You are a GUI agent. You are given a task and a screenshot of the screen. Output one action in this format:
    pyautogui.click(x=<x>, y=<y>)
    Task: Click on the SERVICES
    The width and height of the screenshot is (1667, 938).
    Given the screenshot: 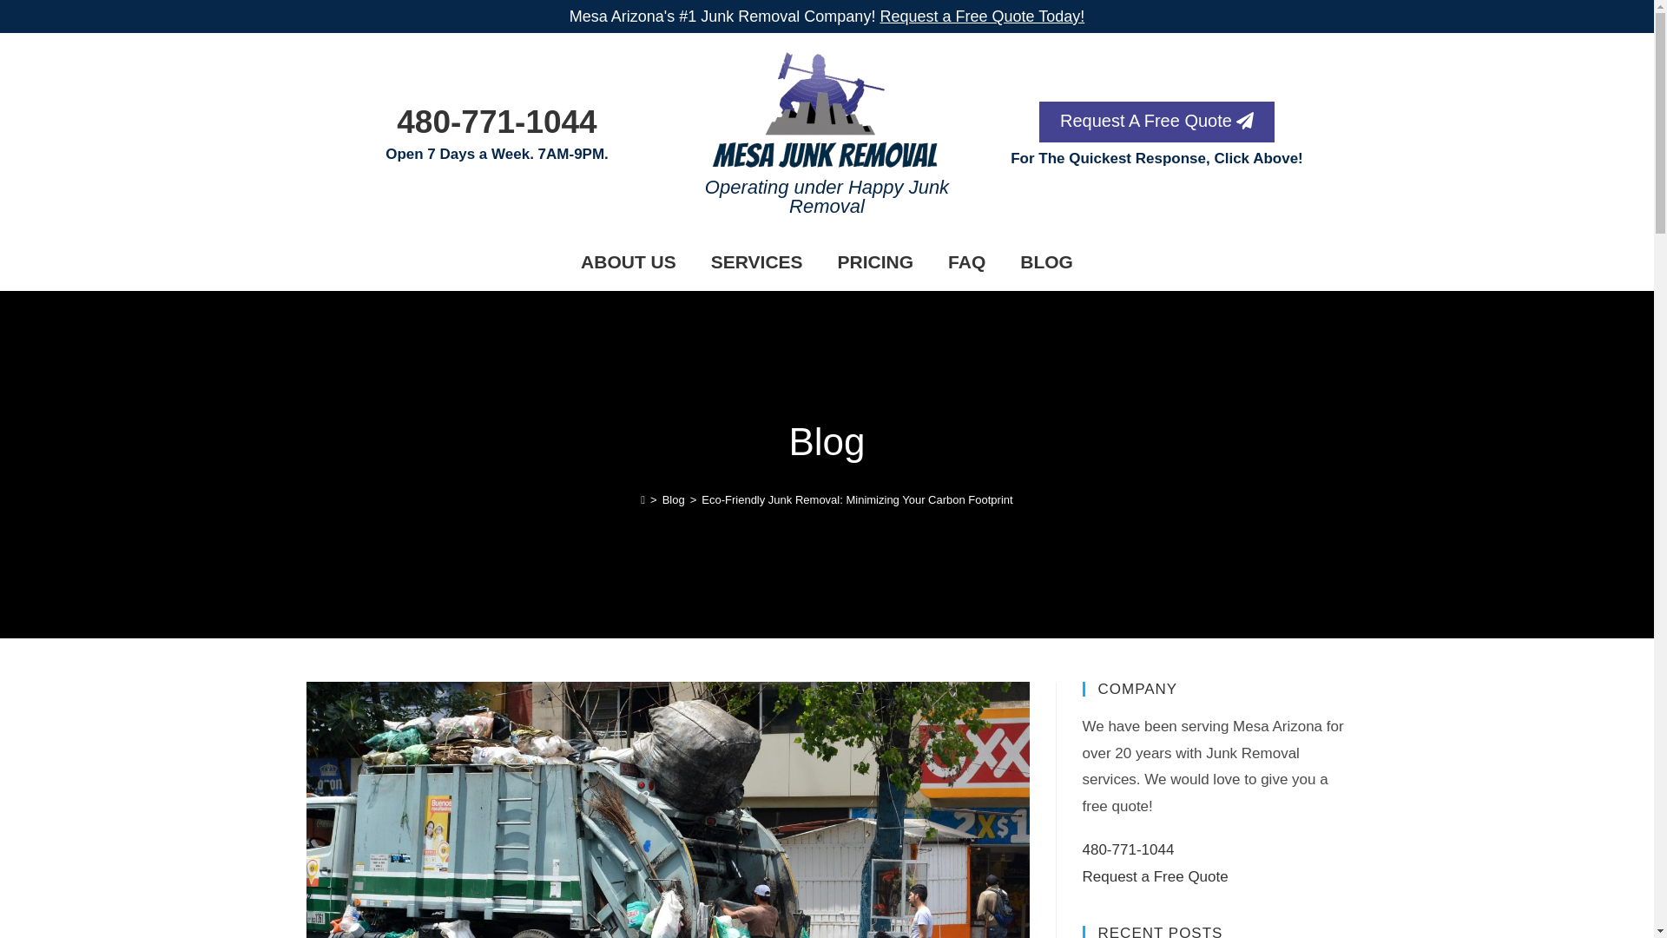 What is the action you would take?
    pyautogui.click(x=756, y=262)
    